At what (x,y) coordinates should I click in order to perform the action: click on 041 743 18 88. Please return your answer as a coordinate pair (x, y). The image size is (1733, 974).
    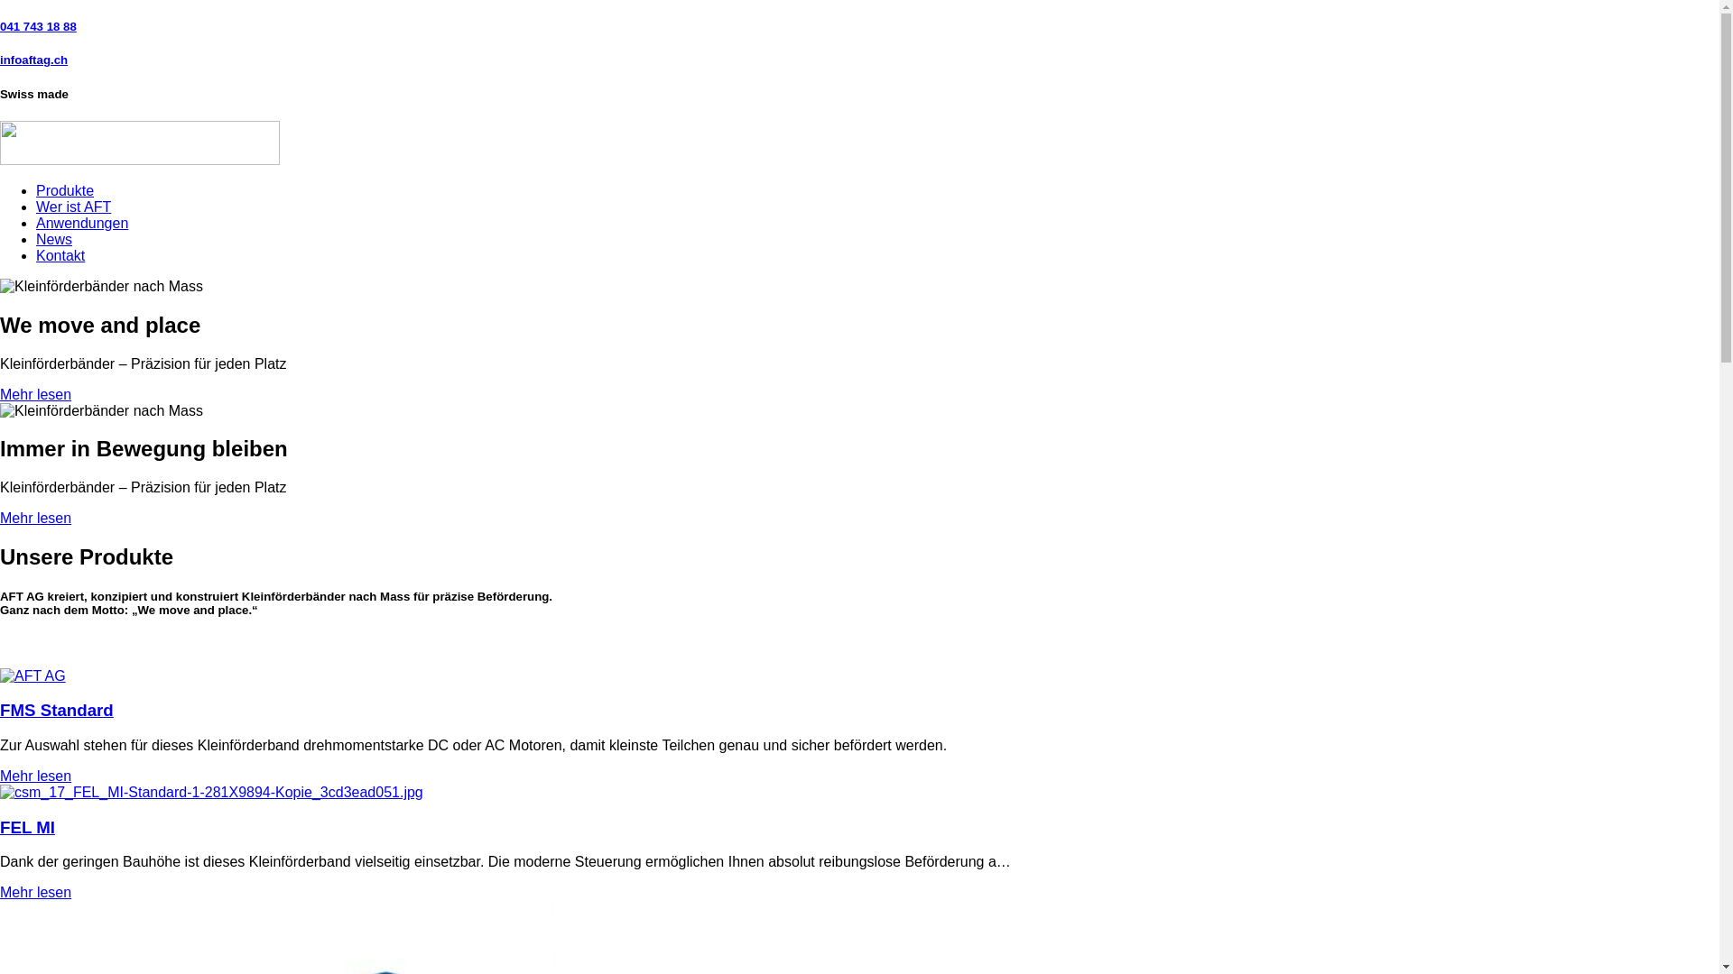
    Looking at the image, I should click on (38, 27).